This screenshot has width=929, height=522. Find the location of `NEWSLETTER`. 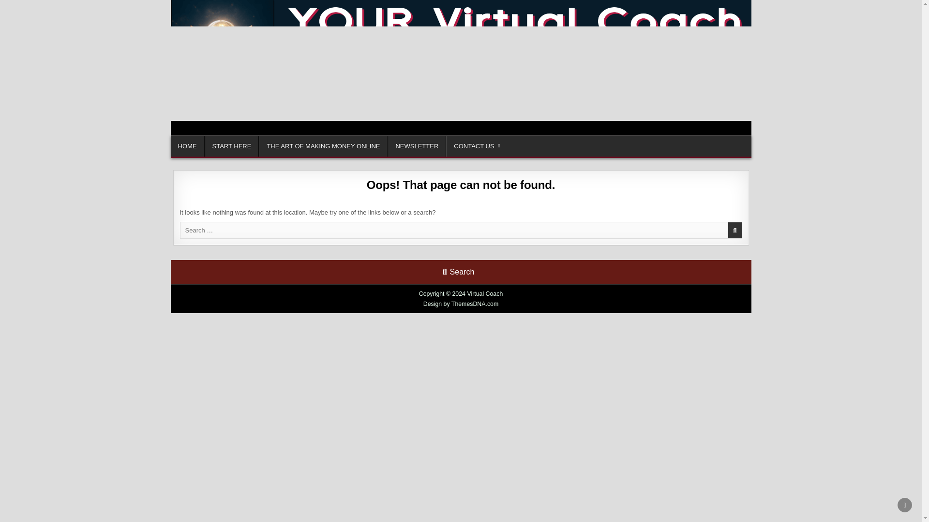

NEWSLETTER is located at coordinates (416, 145).